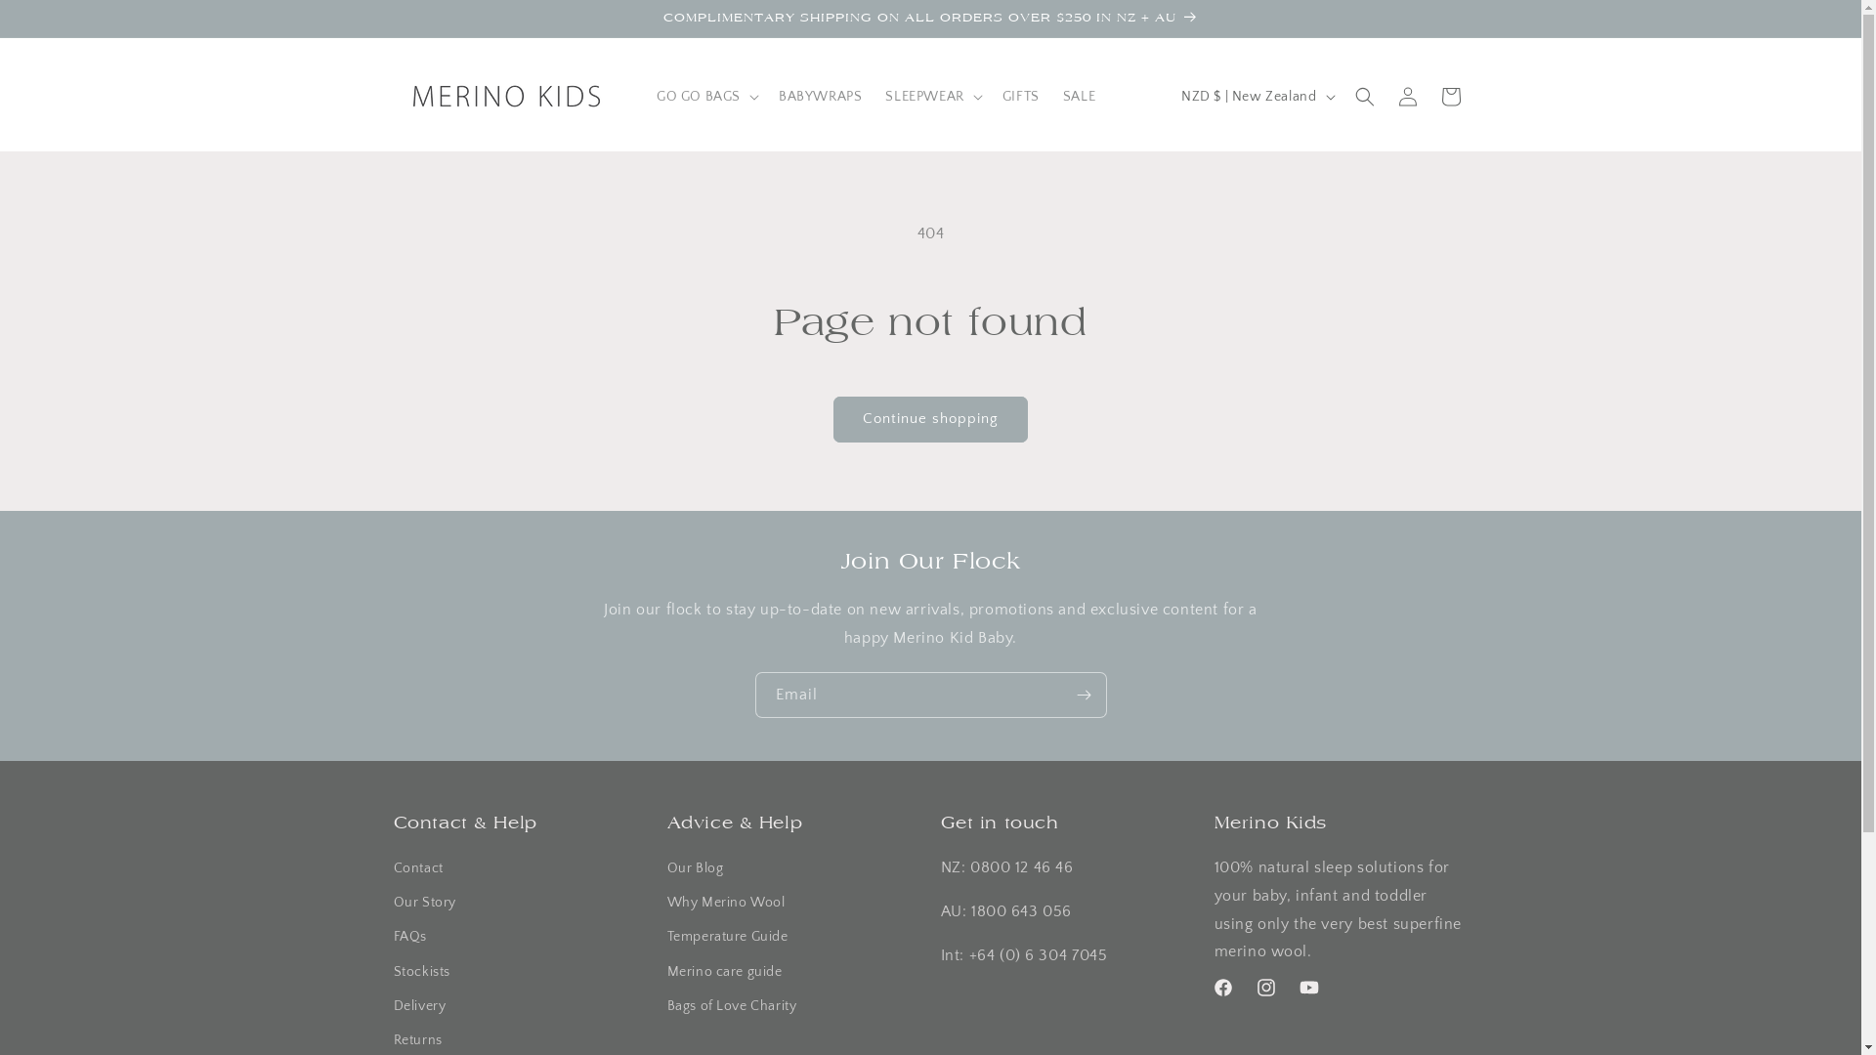  I want to click on BABYWRAPS, so click(821, 96).